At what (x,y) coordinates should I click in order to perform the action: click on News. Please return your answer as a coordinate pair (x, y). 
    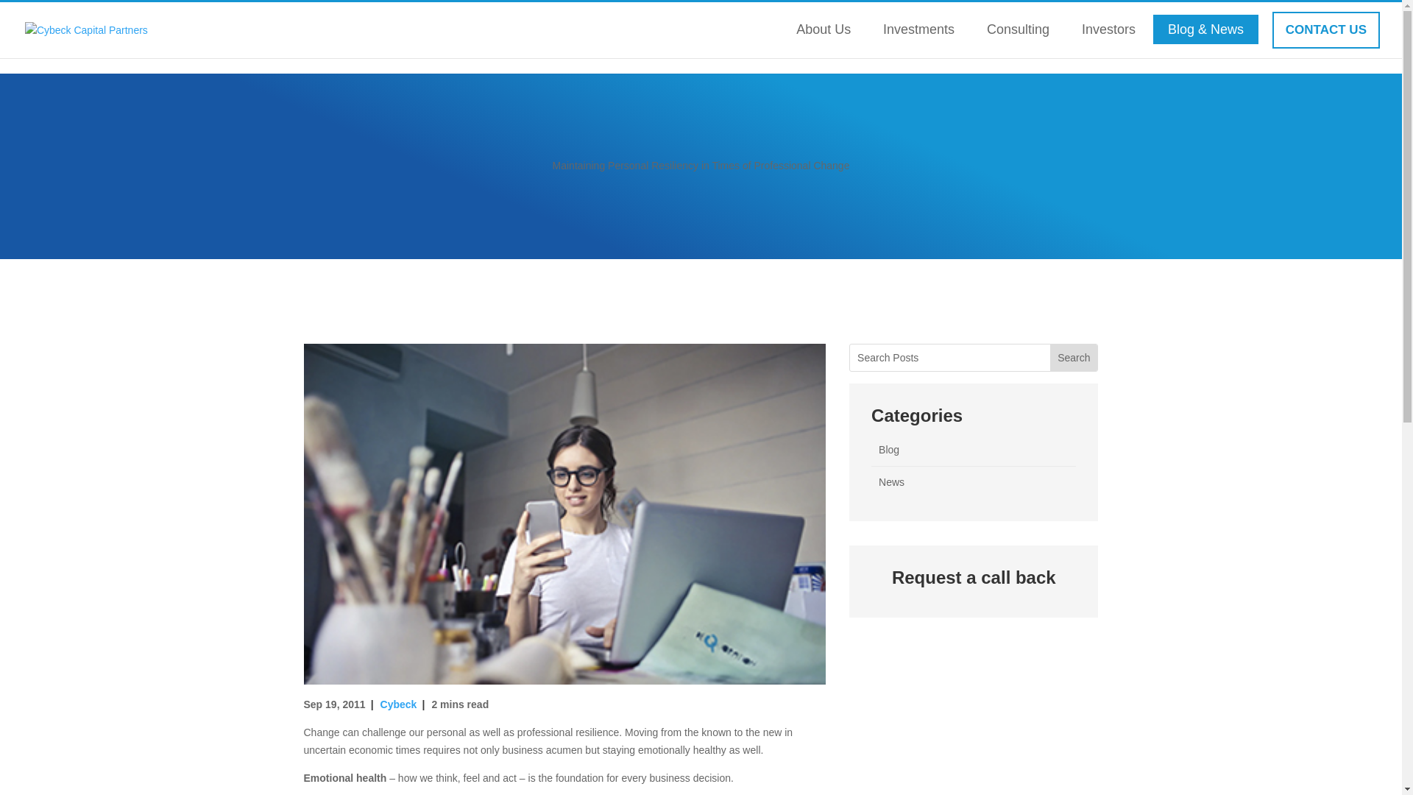
    Looking at the image, I should click on (891, 481).